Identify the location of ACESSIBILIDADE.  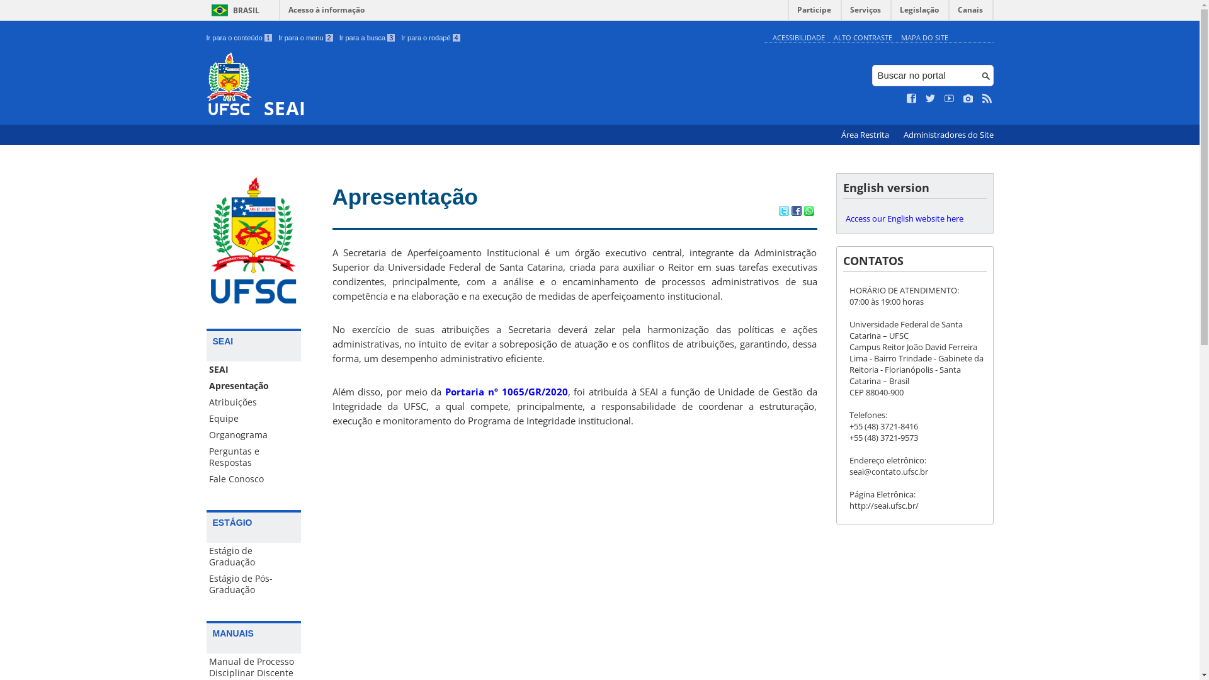
(798, 38).